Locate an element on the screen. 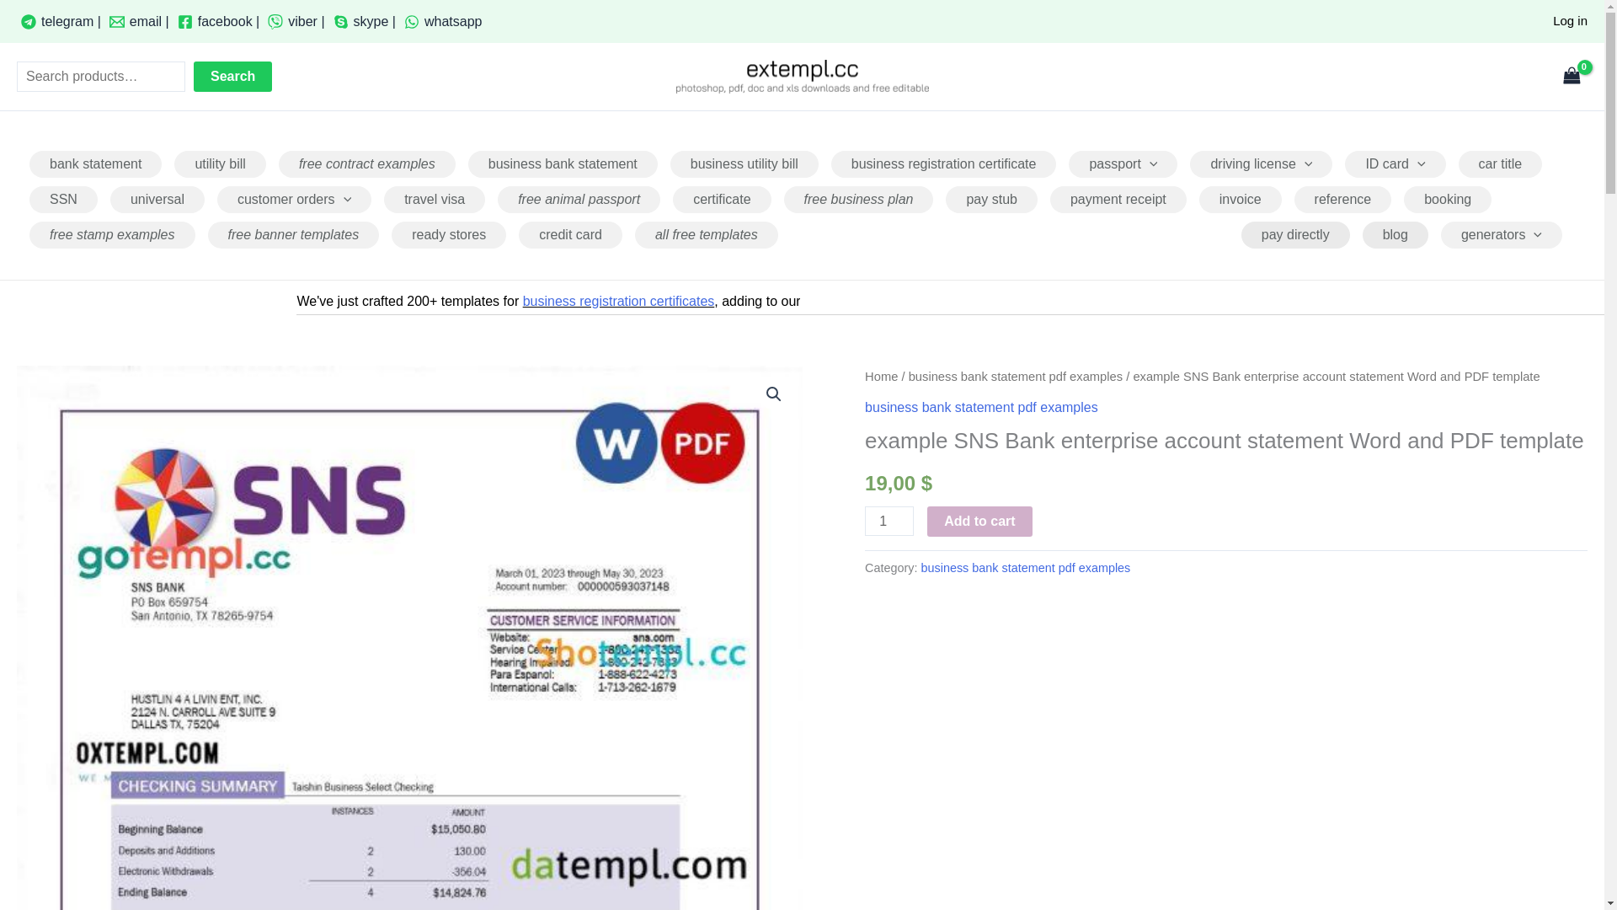 The width and height of the screenshot is (1617, 910). business registration certificate is located at coordinates (943, 163).